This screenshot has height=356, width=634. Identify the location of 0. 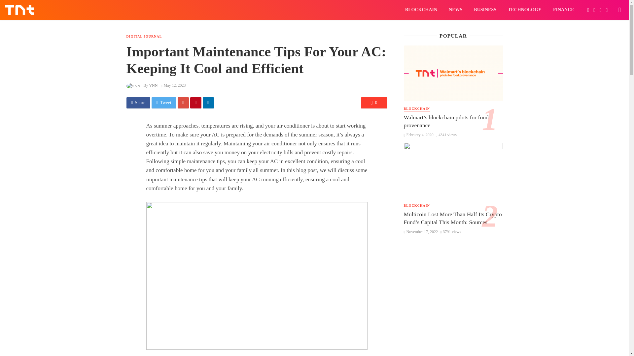
(374, 103).